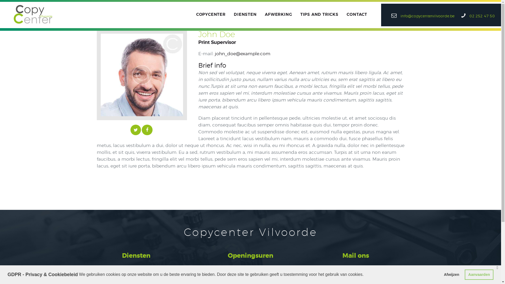 The image size is (505, 284). Describe the element at coordinates (107, 280) in the screenshot. I see `Stickers` at that location.